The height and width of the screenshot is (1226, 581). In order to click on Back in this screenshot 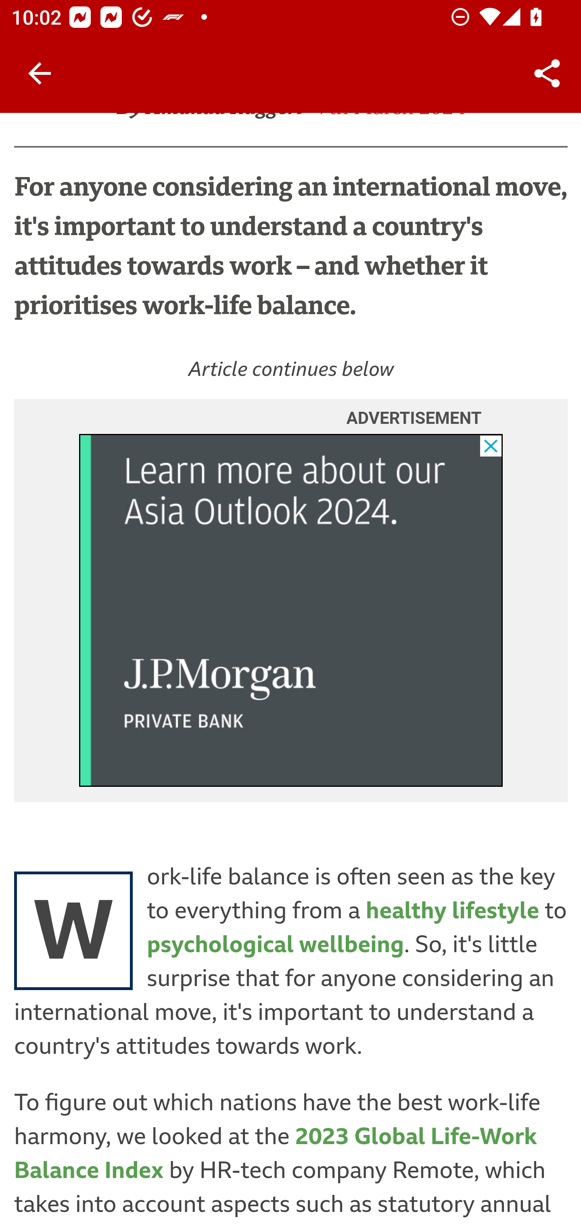, I will do `click(40, 73)`.